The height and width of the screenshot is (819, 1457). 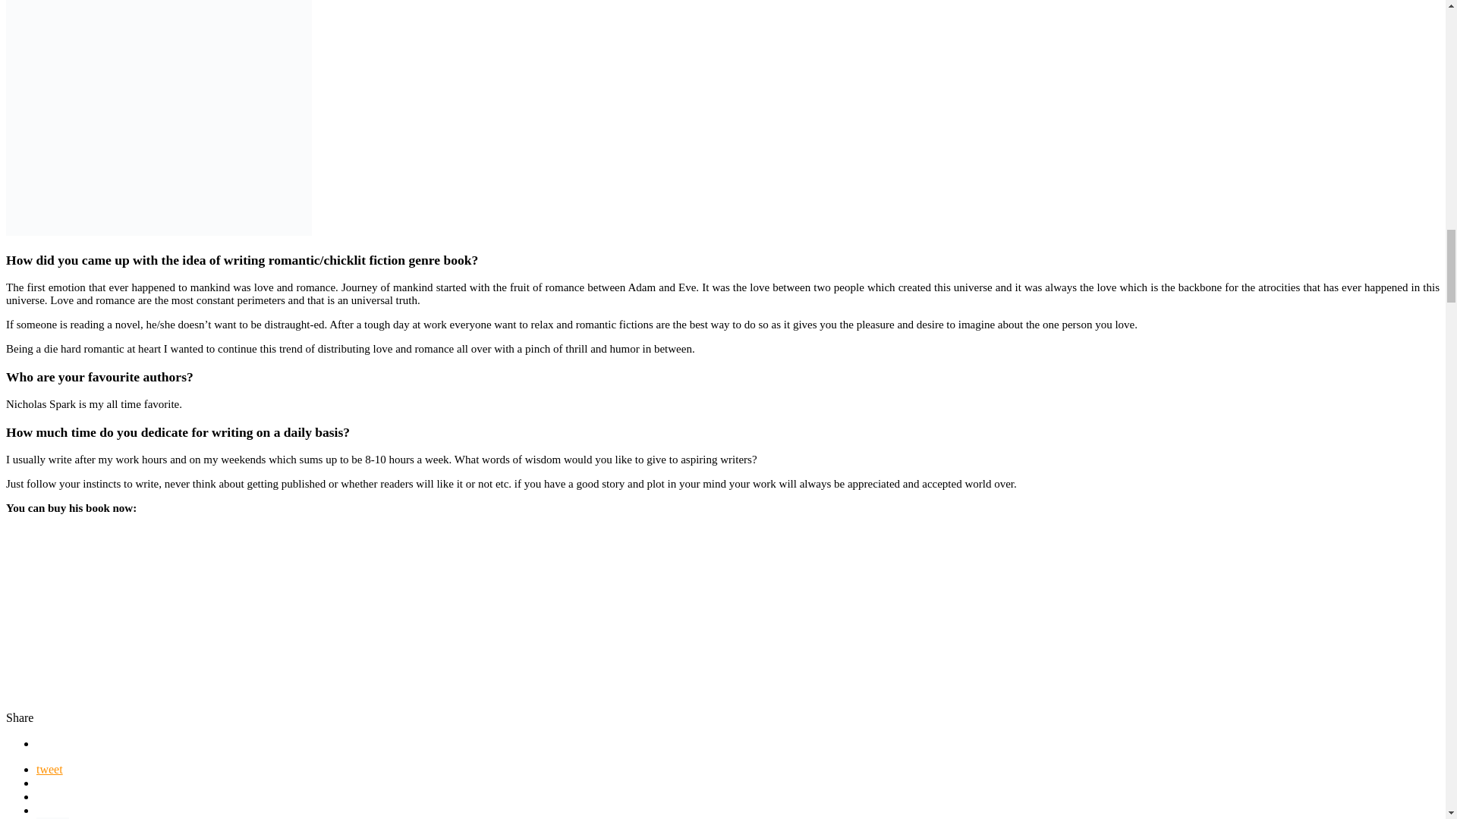 What do you see at coordinates (49, 769) in the screenshot?
I see `tweet` at bounding box center [49, 769].